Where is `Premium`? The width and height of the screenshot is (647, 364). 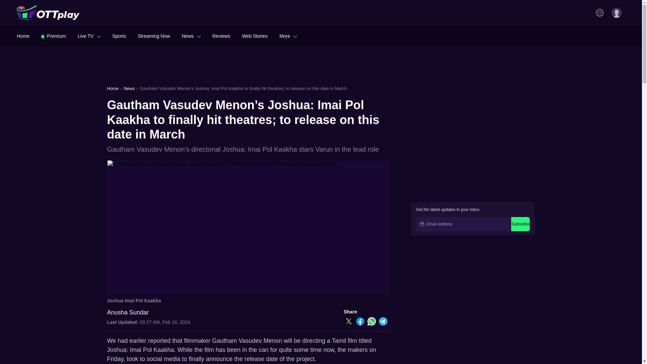
Premium is located at coordinates (53, 36).